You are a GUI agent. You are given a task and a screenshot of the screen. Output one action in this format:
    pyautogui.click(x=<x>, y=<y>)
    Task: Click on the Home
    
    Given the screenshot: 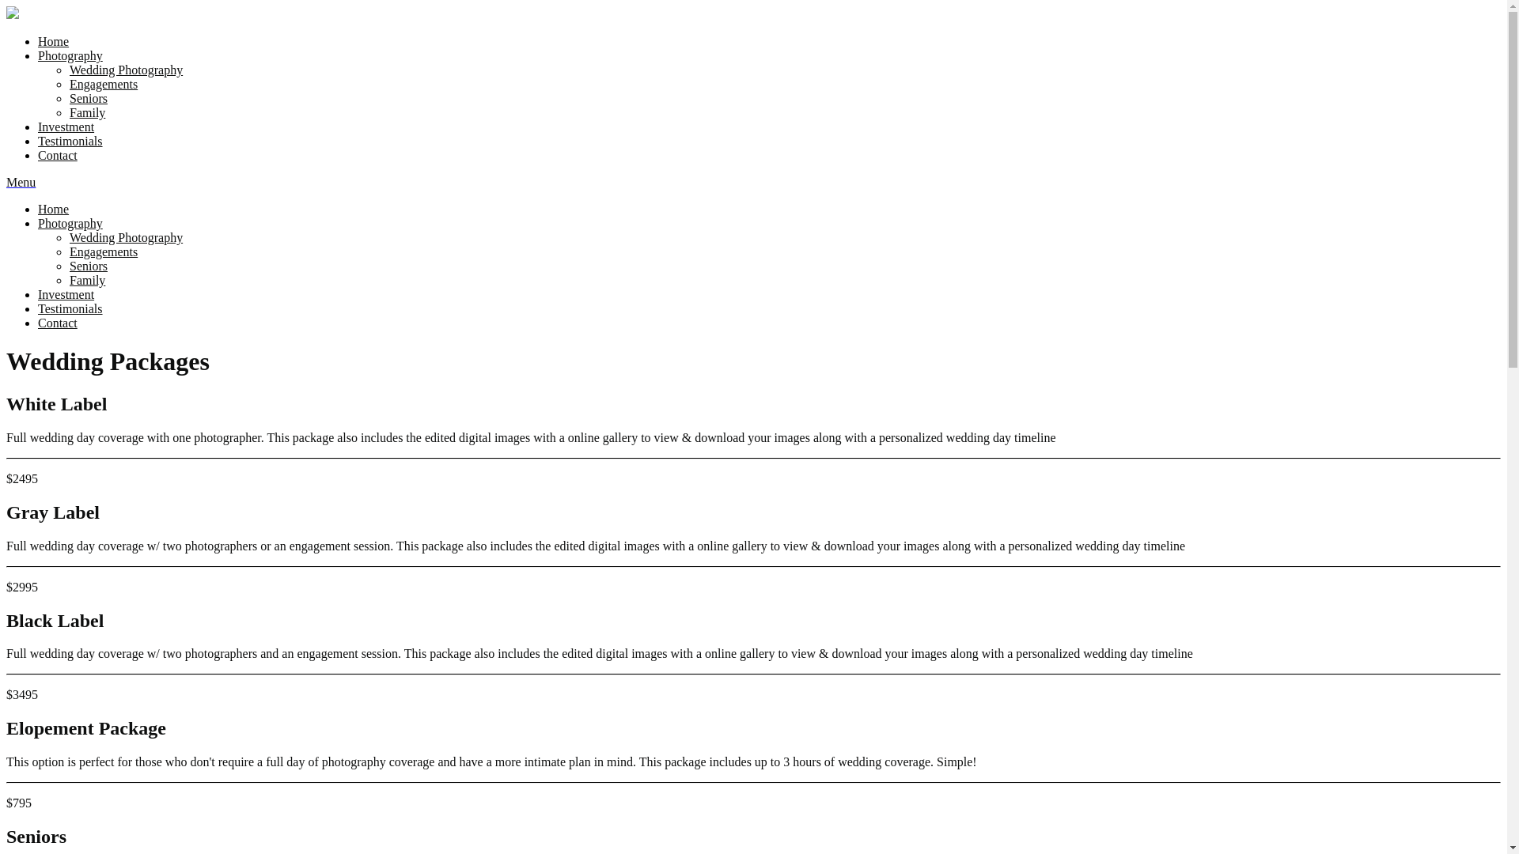 What is the action you would take?
    pyautogui.click(x=54, y=41)
    